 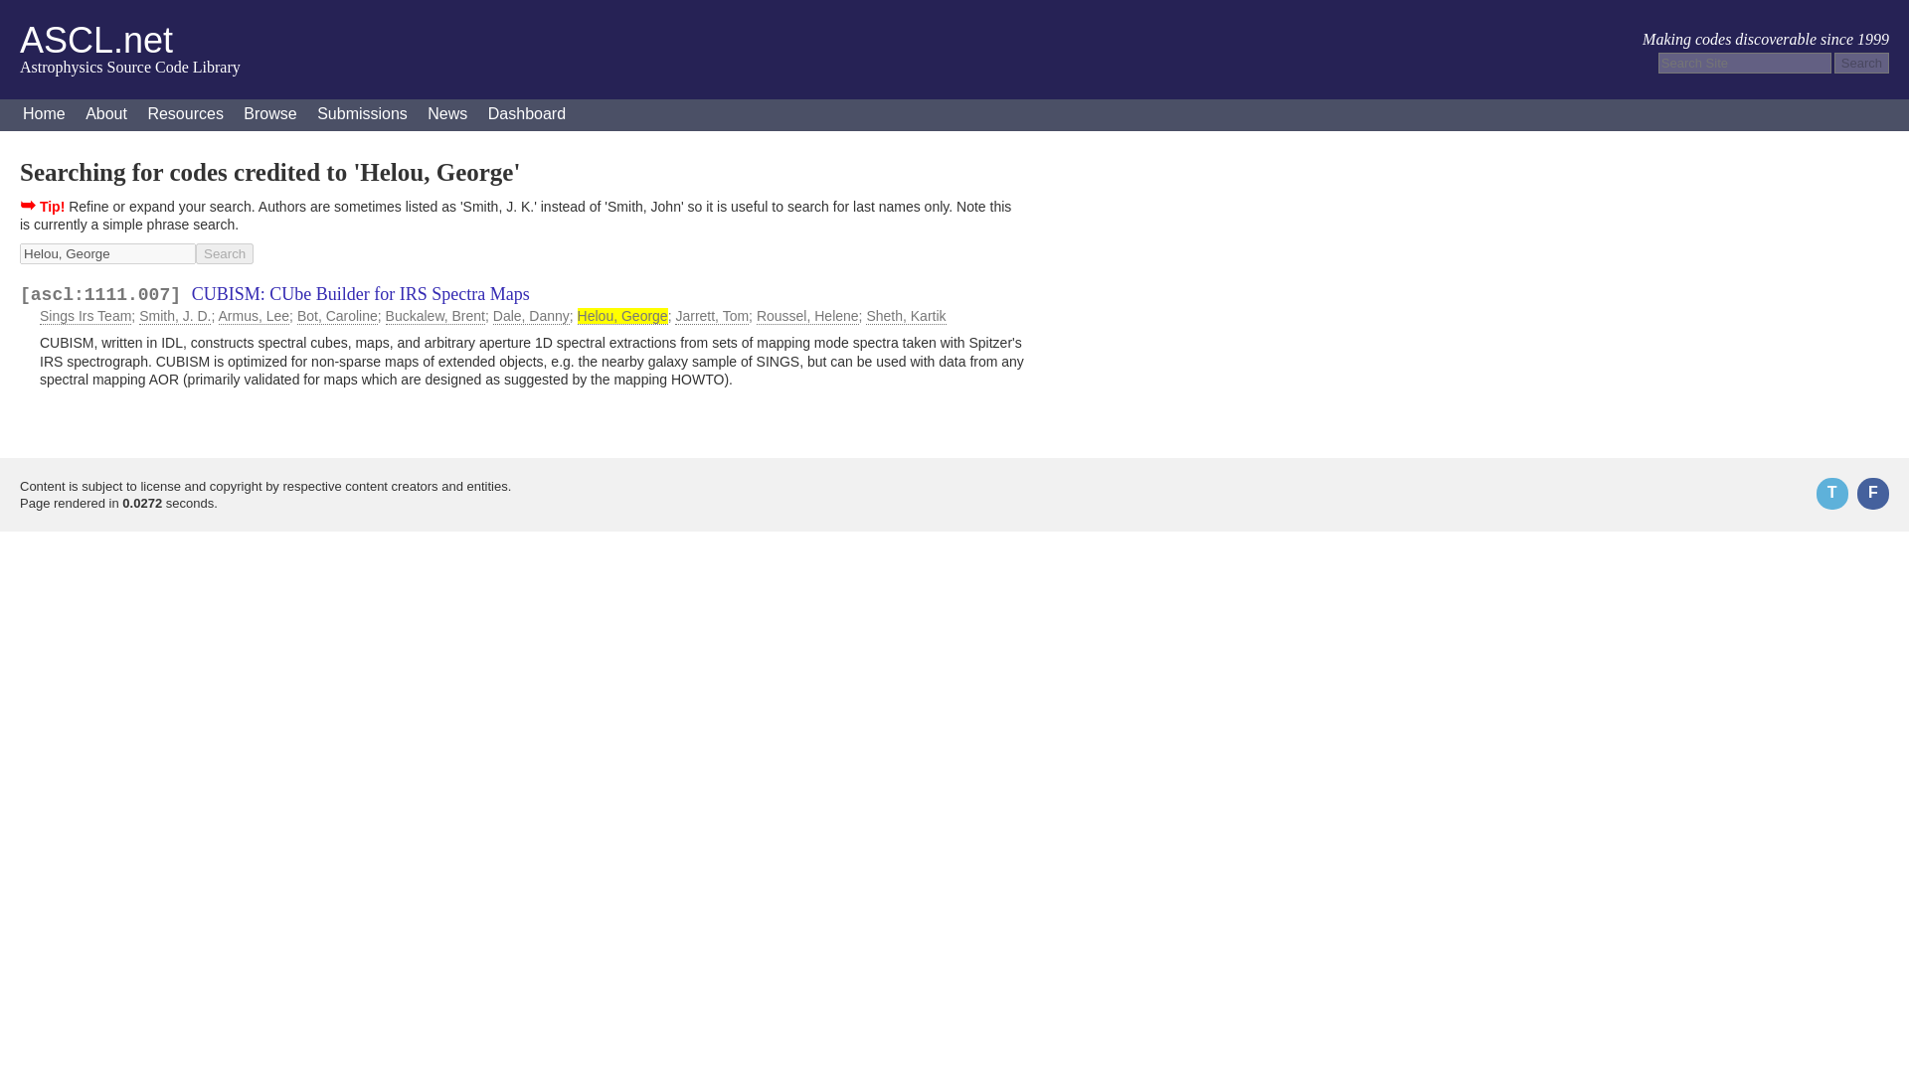 I want to click on Dale, Danny, so click(x=531, y=316).